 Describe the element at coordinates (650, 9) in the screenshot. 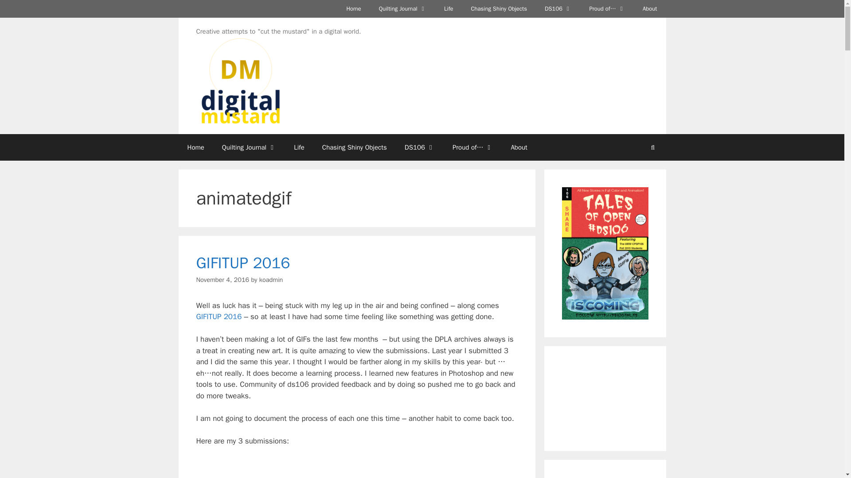

I see `About` at that location.